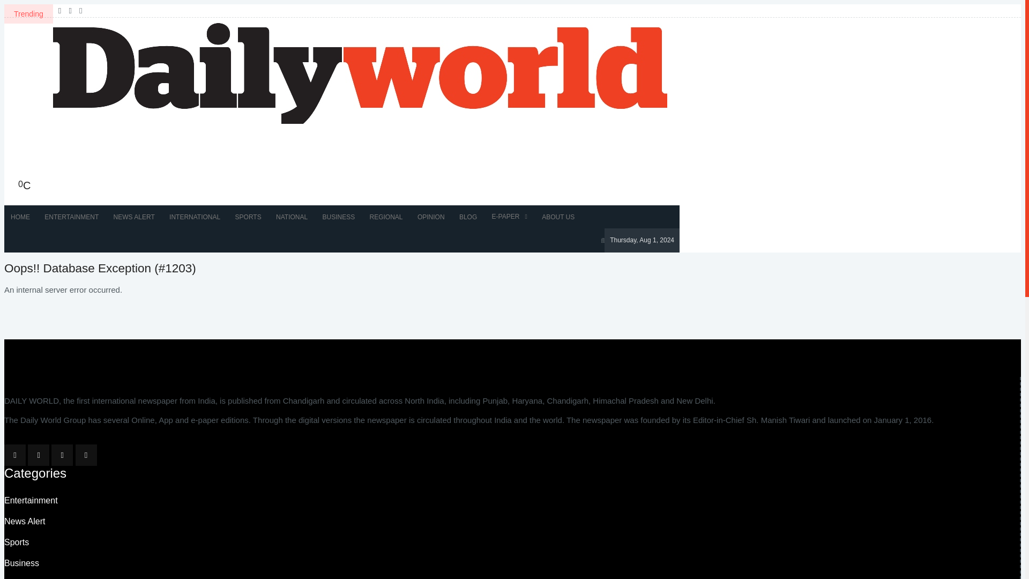 Image resolution: width=1029 pixels, height=579 pixels. I want to click on BLOG, so click(468, 217).